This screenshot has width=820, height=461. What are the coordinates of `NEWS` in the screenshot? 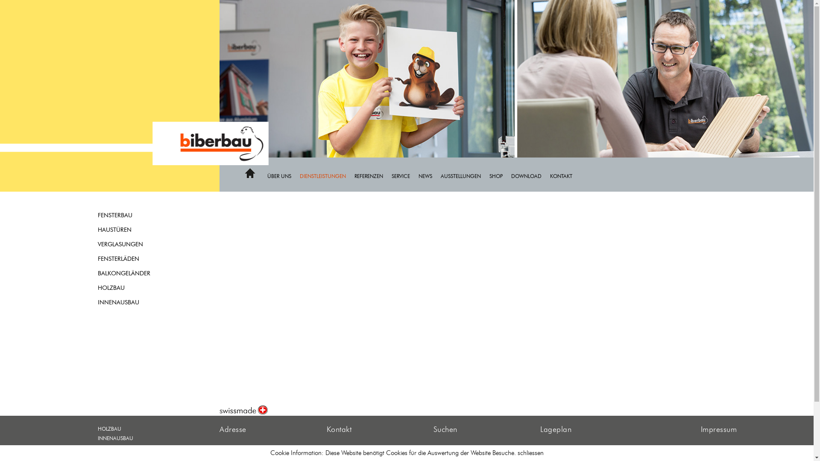 It's located at (430, 176).